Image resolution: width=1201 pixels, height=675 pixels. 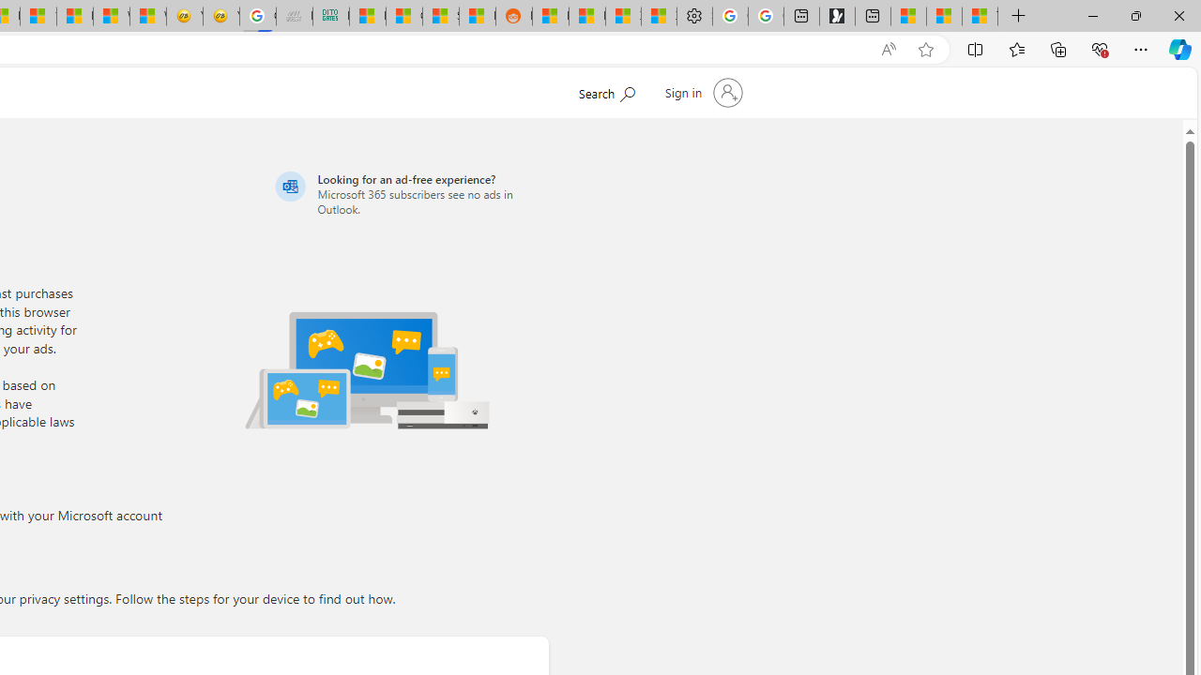 I want to click on Fitness - MSN, so click(x=75, y=17).